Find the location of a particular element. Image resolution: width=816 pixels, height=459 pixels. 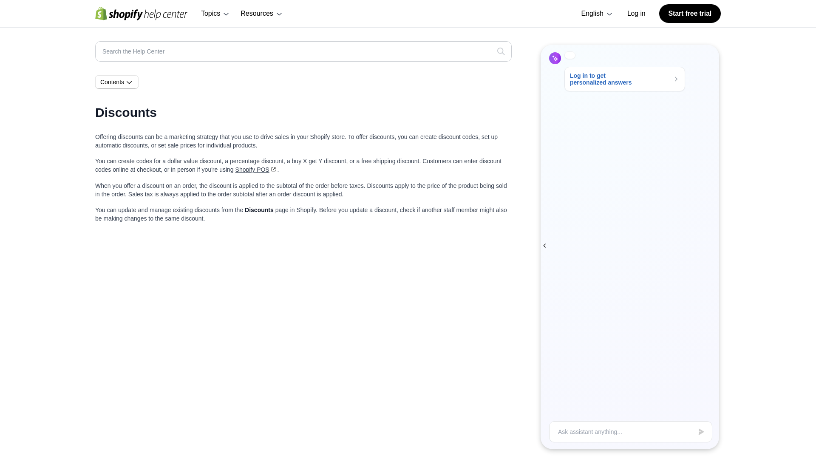

Topics is located at coordinates (215, 14).